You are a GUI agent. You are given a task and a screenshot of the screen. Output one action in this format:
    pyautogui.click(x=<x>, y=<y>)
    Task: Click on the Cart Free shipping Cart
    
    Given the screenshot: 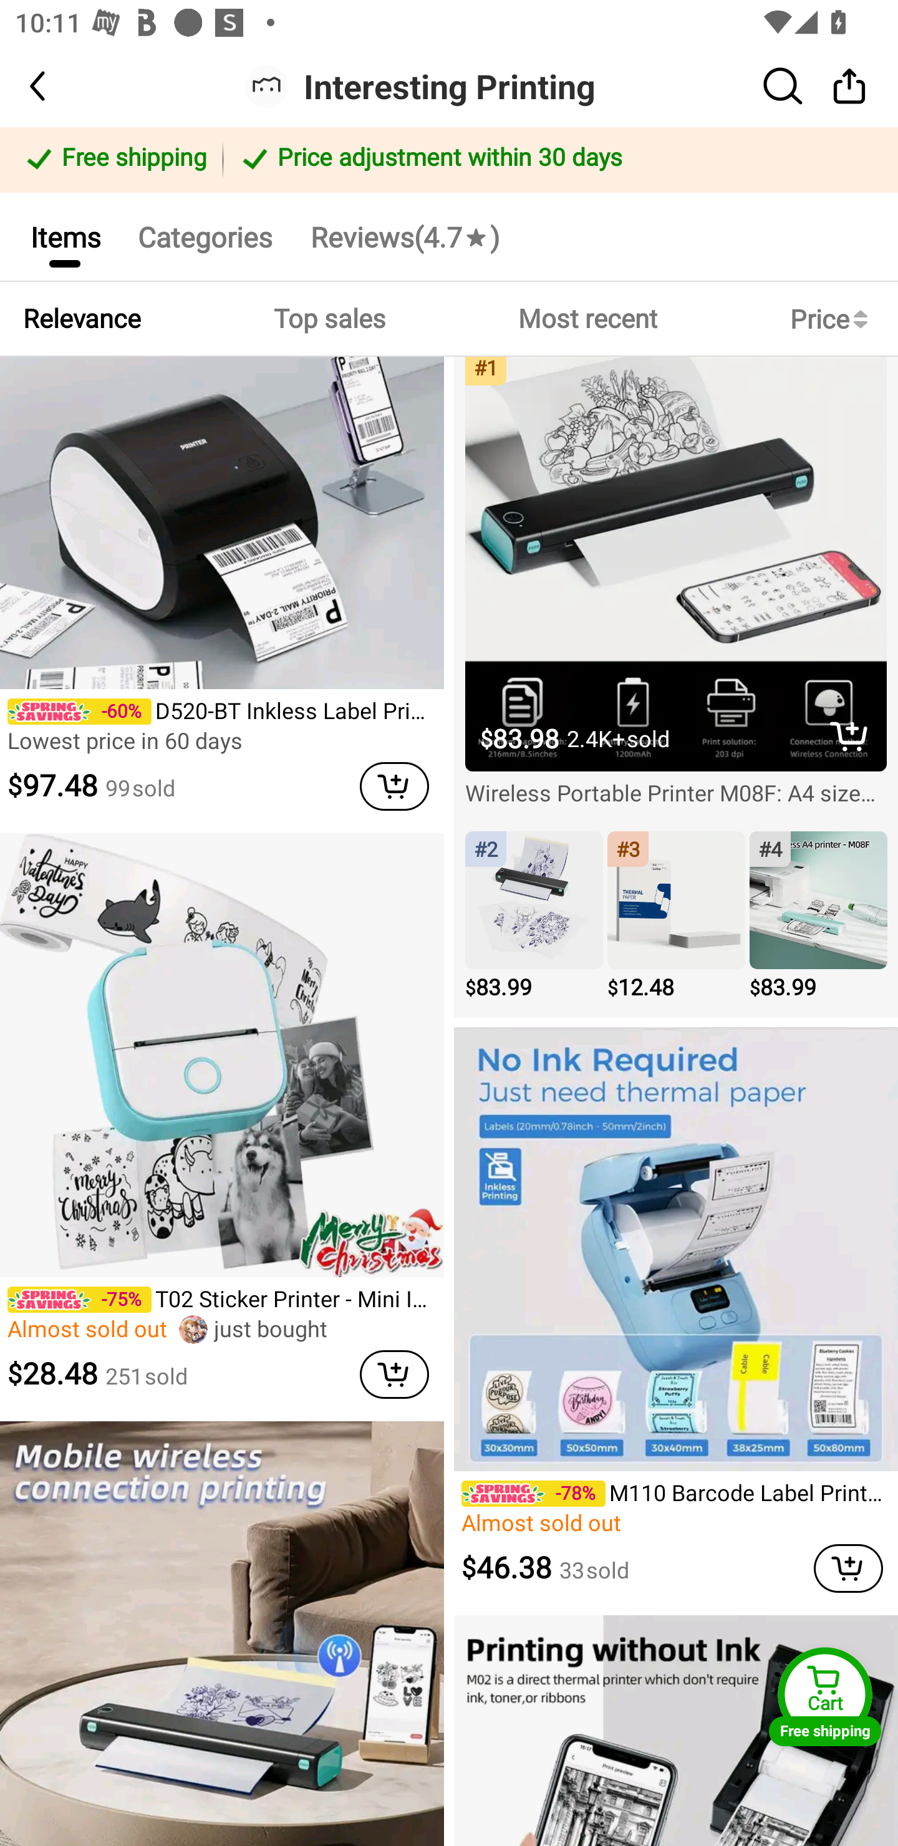 What is the action you would take?
    pyautogui.click(x=825, y=1696)
    